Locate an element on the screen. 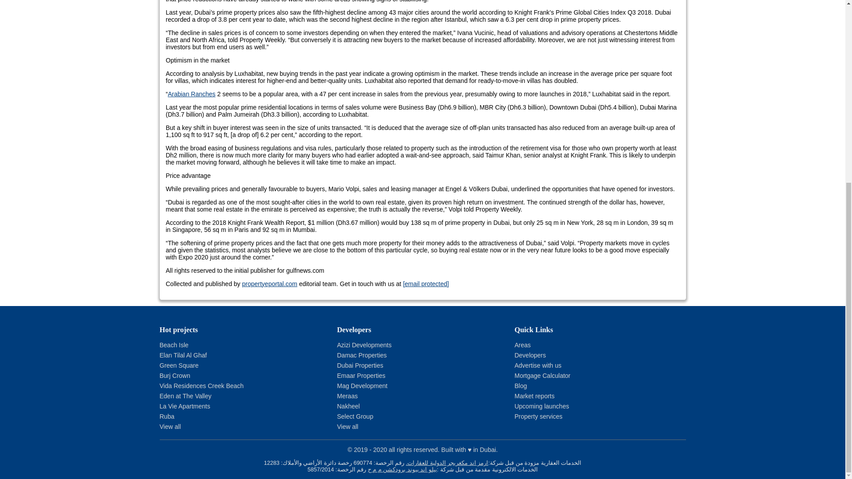 Image resolution: width=852 pixels, height=479 pixels. Damac Properties is located at coordinates (361, 355).